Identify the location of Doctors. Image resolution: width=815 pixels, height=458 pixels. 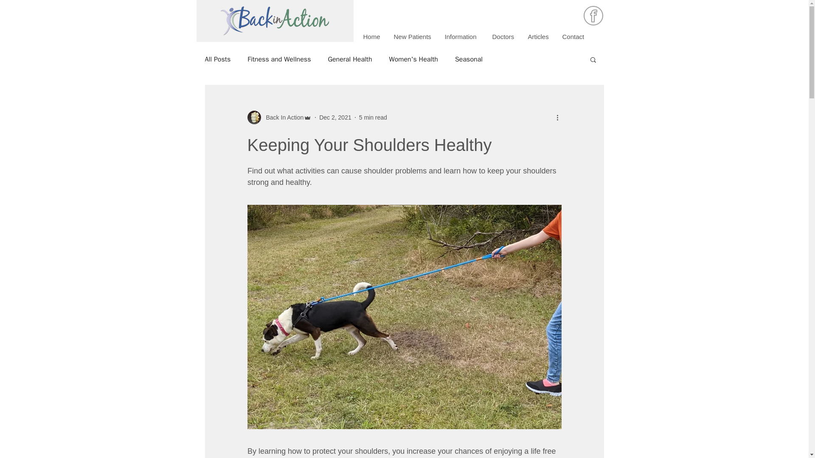
(503, 36).